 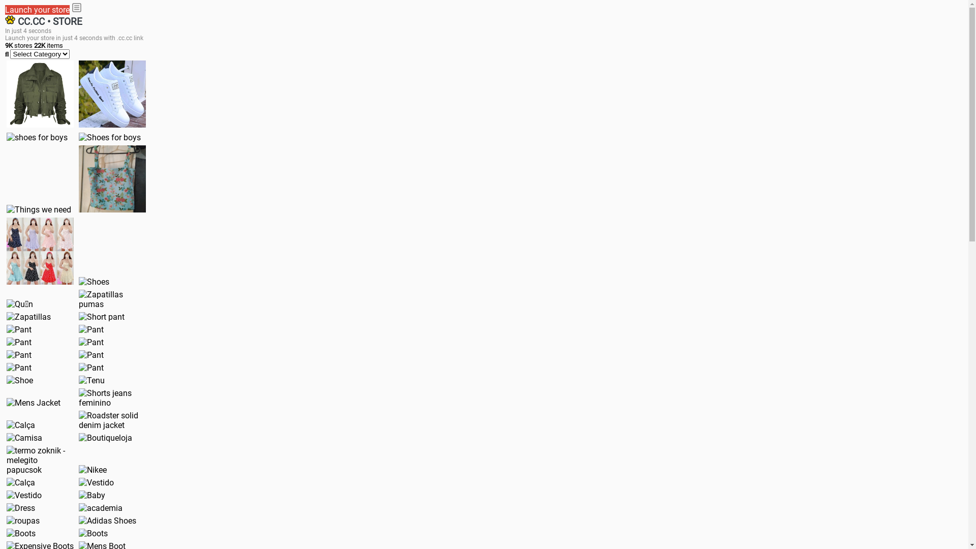 What do you see at coordinates (38, 10) in the screenshot?
I see `Launch your store` at bounding box center [38, 10].